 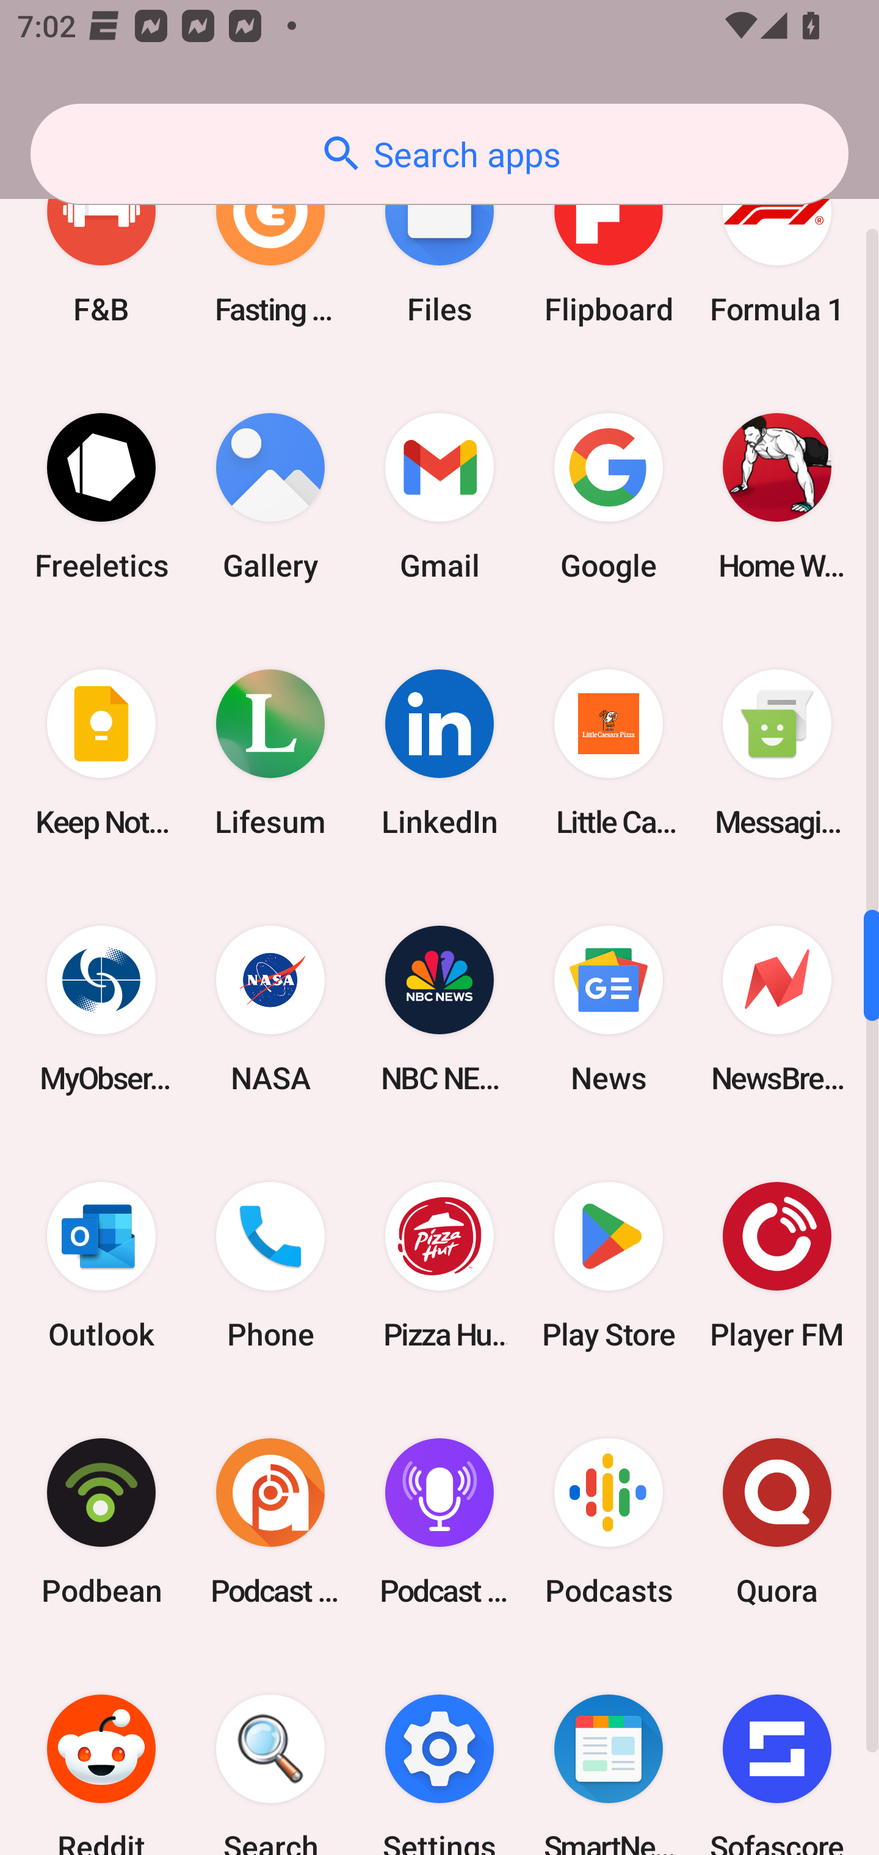 What do you see at coordinates (608, 1752) in the screenshot?
I see `SmartNews` at bounding box center [608, 1752].